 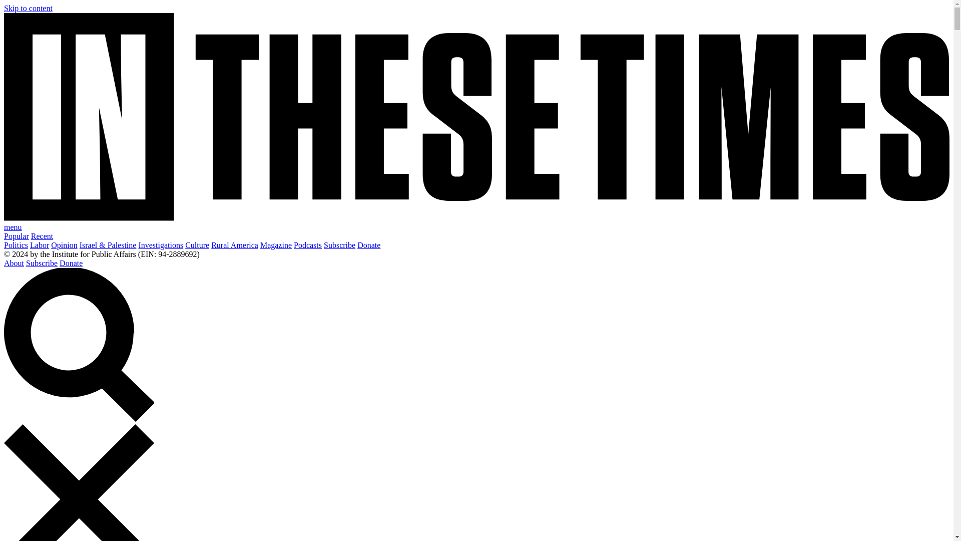 What do you see at coordinates (42, 236) in the screenshot?
I see `Recent` at bounding box center [42, 236].